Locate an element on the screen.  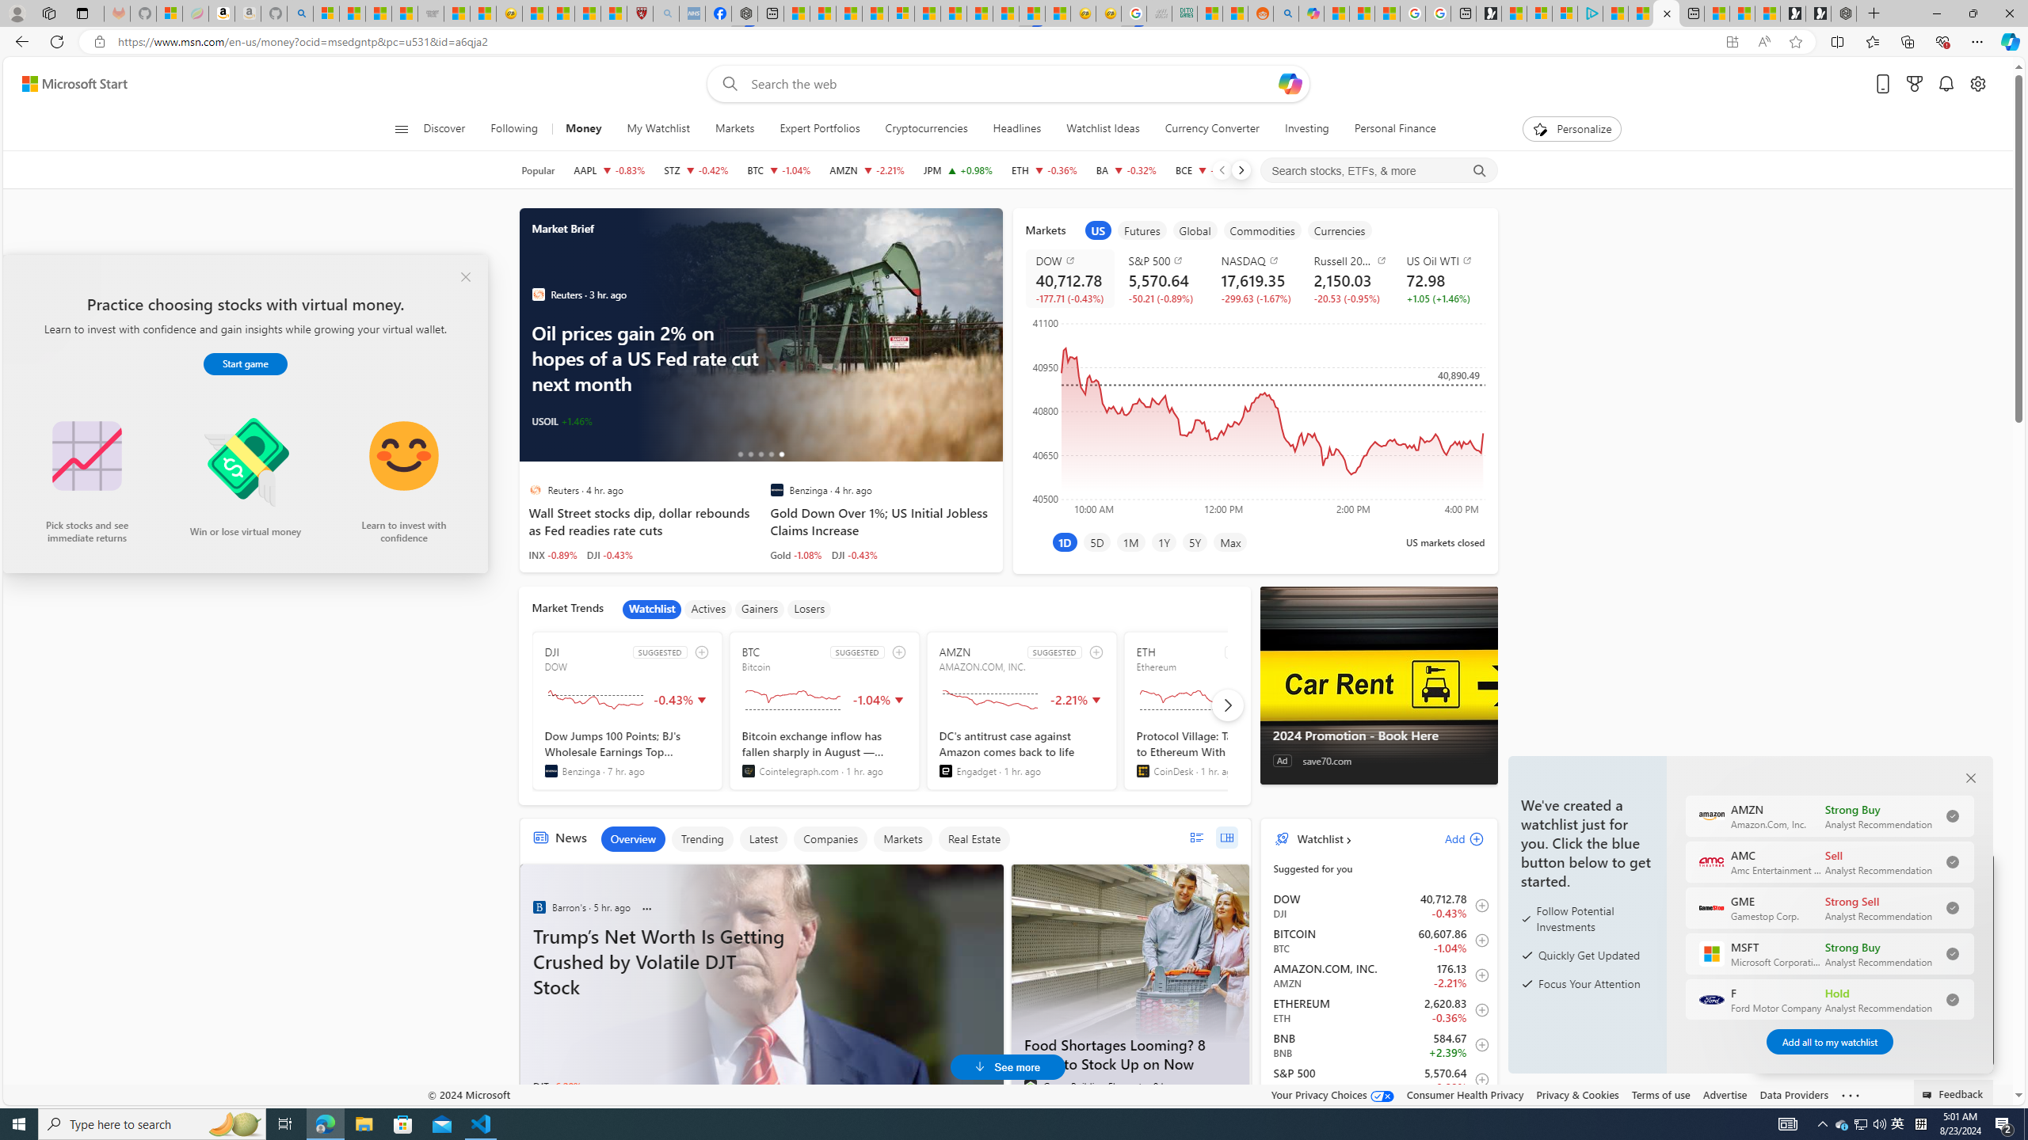
Personal Finance is located at coordinates (1395, 129).